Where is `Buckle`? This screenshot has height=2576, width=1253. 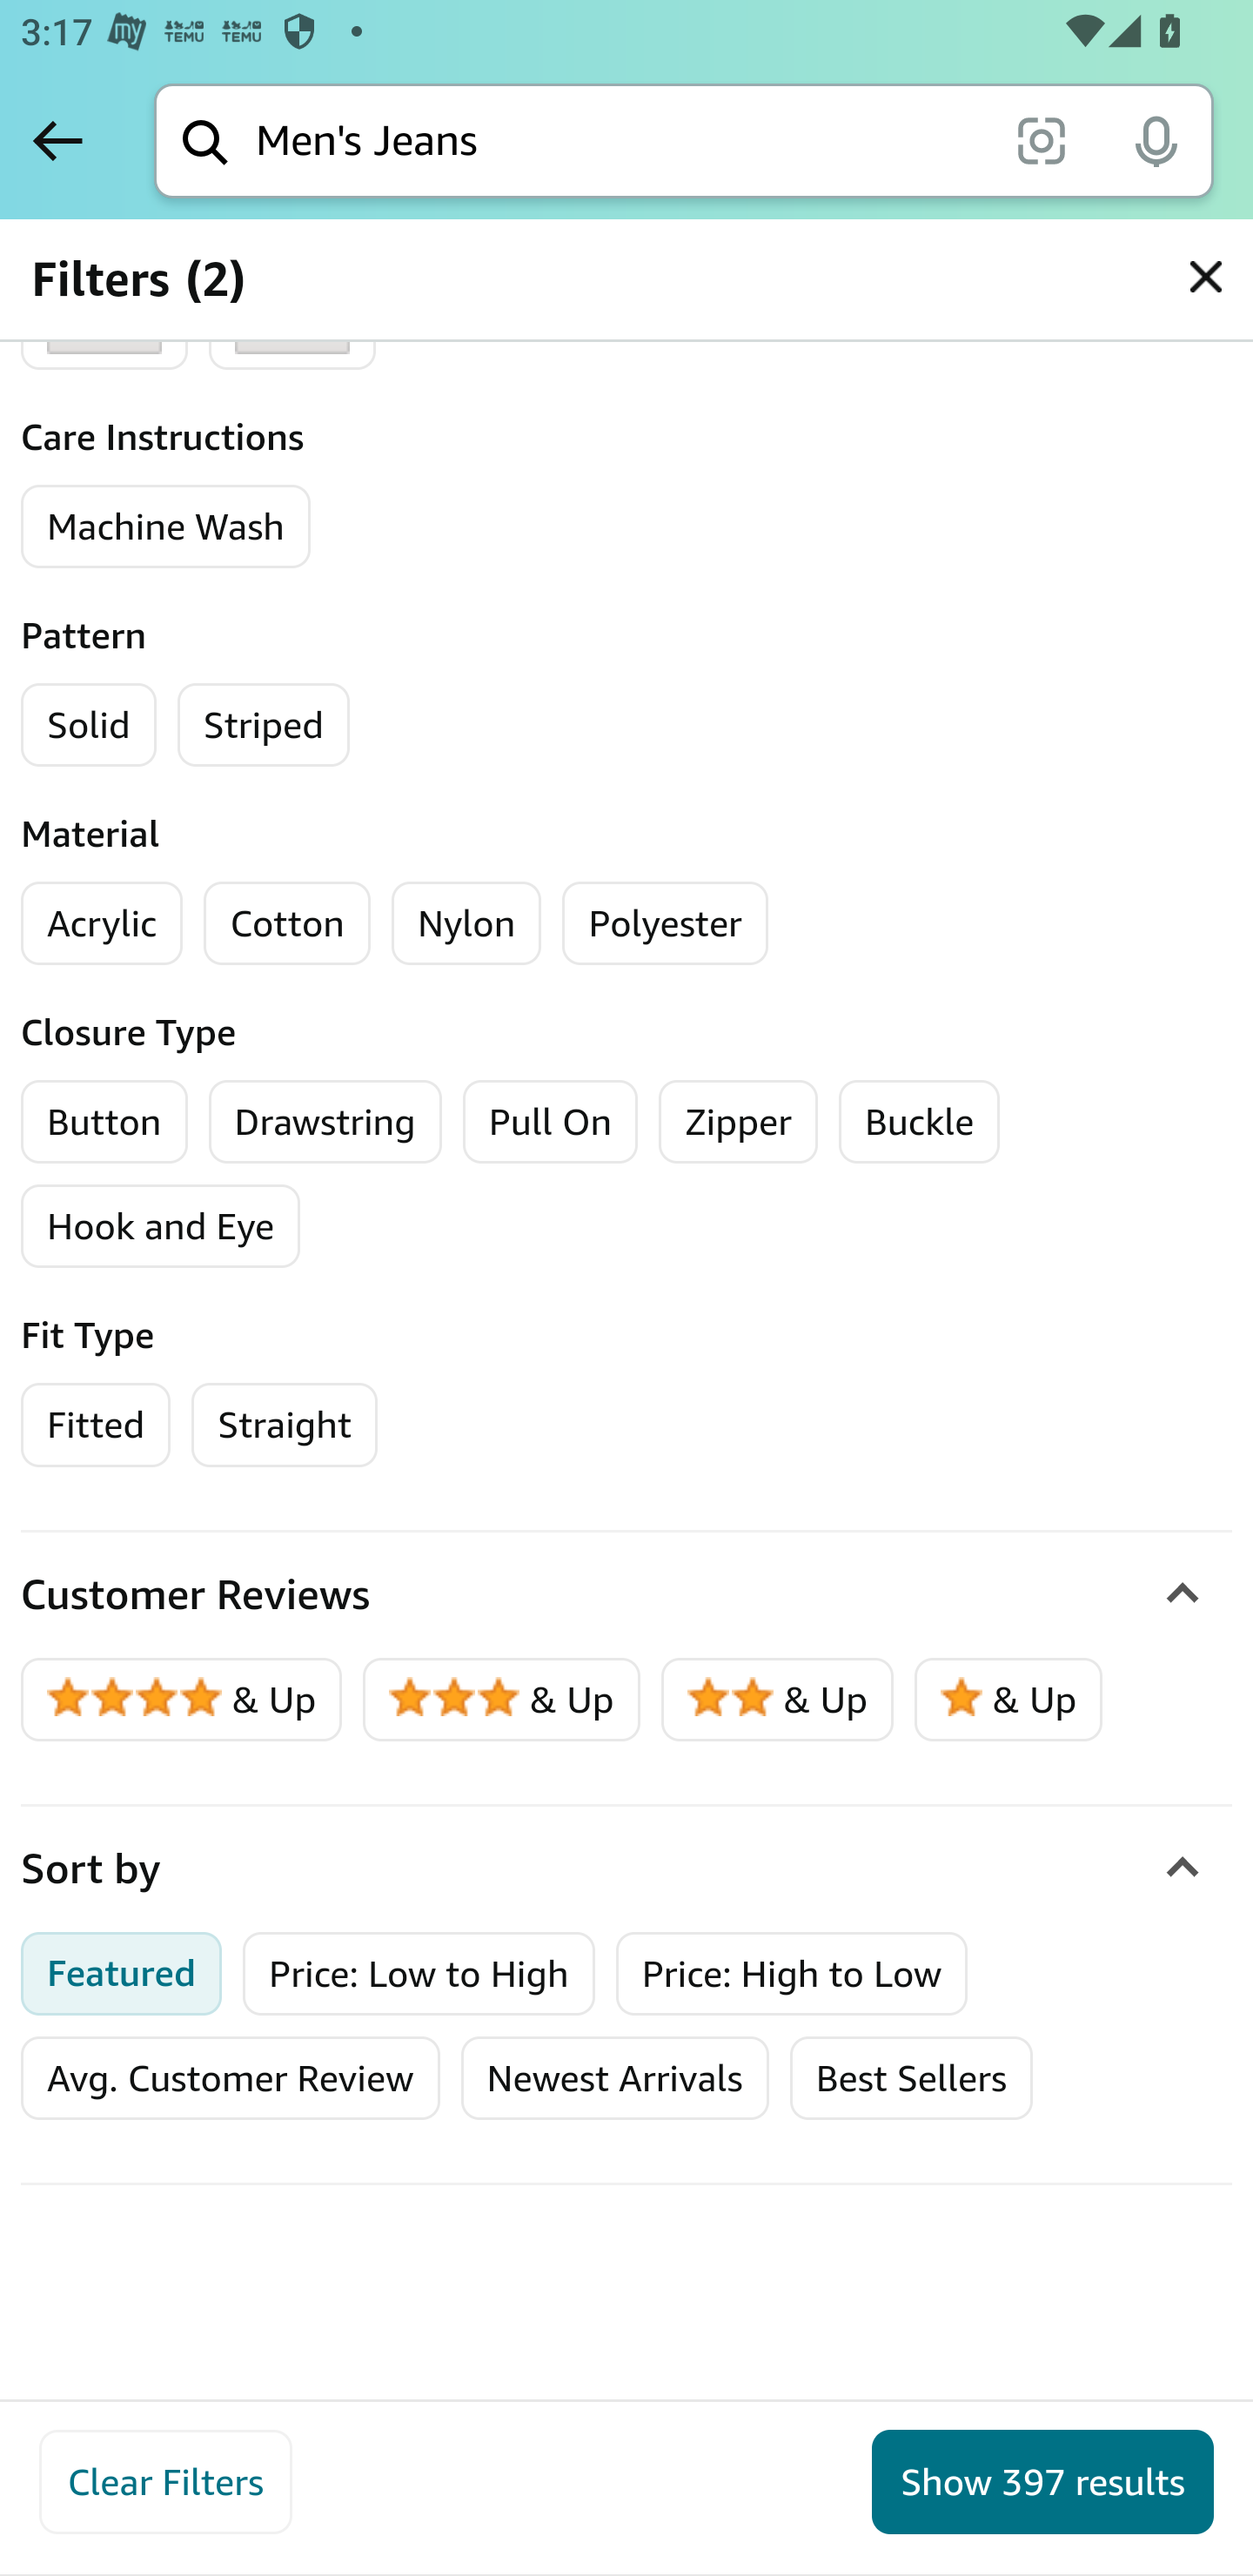 Buckle is located at coordinates (921, 1121).